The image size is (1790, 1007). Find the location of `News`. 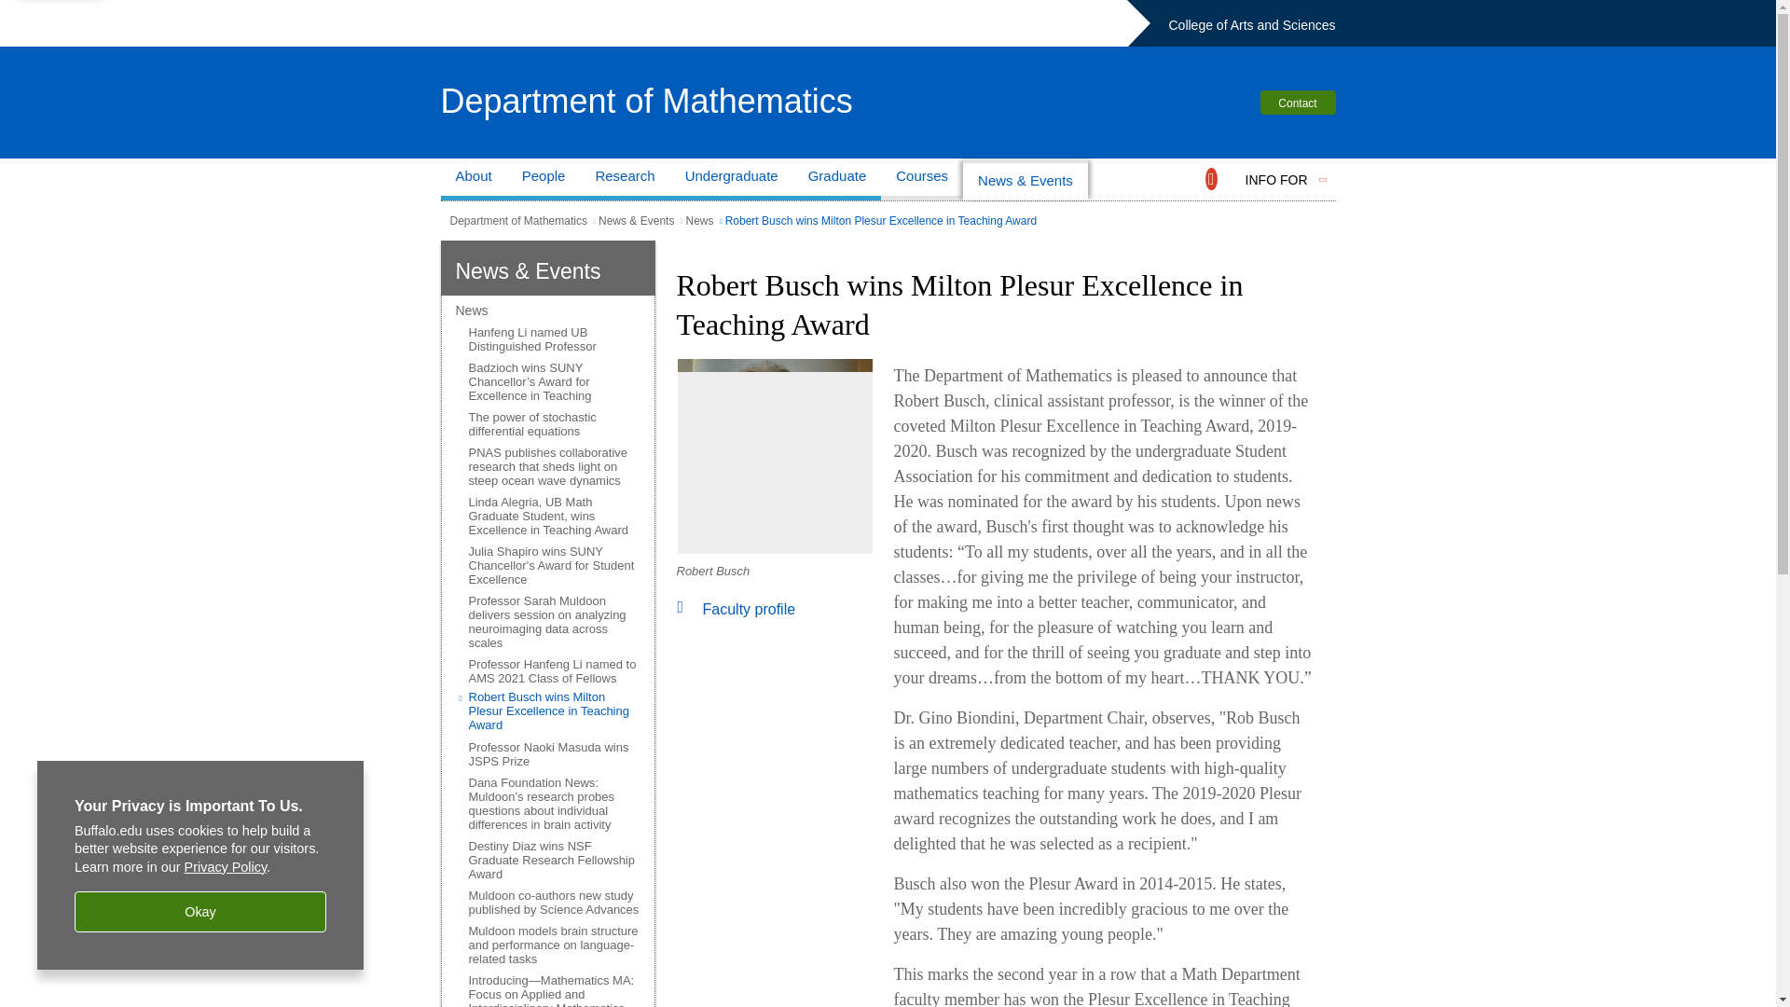

News is located at coordinates (699, 221).